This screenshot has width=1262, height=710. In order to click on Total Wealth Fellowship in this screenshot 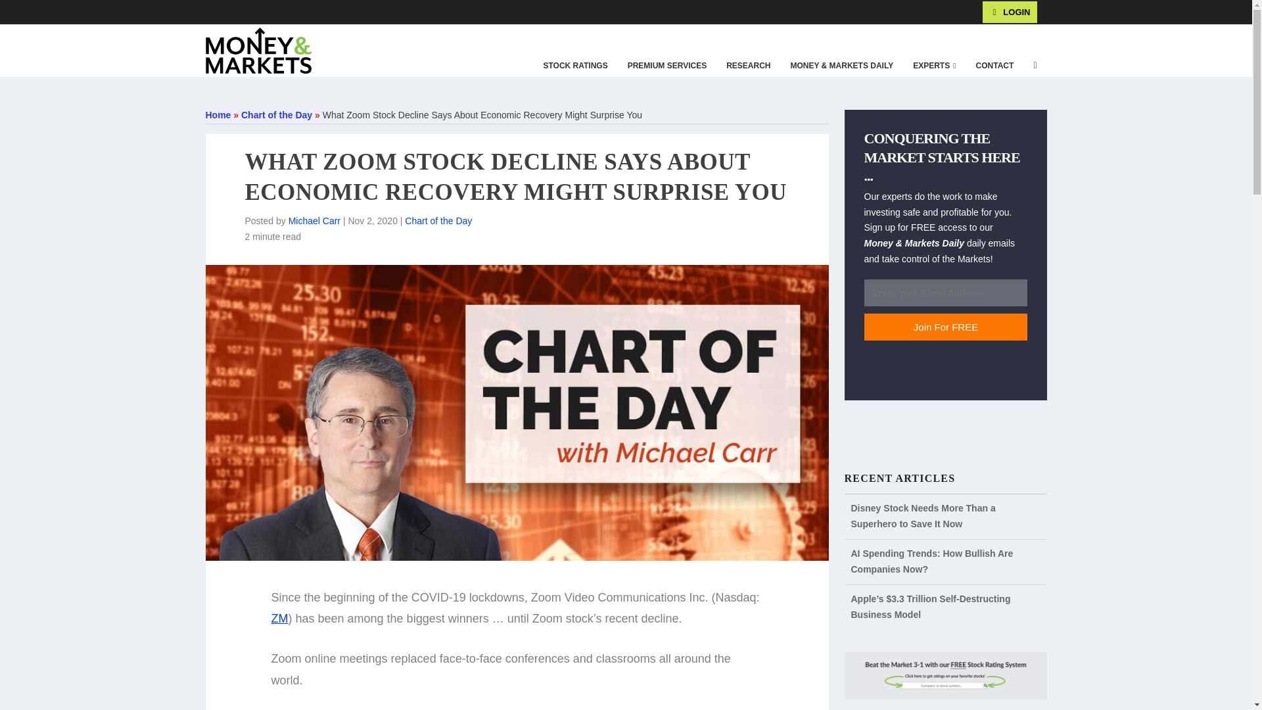, I will do `click(220, 11)`.